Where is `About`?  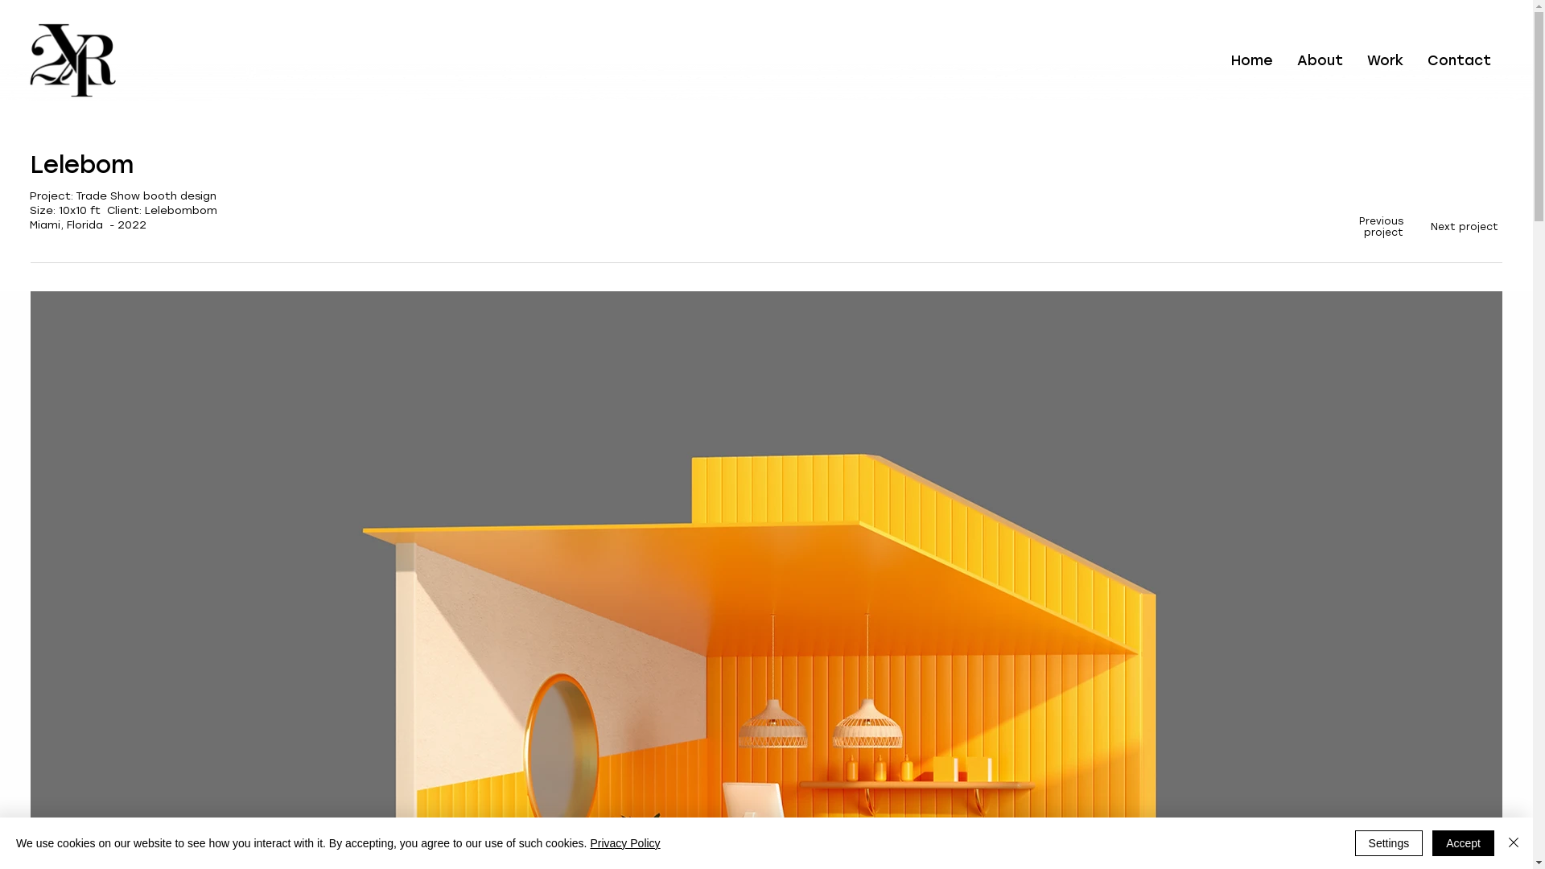 About is located at coordinates (1320, 60).